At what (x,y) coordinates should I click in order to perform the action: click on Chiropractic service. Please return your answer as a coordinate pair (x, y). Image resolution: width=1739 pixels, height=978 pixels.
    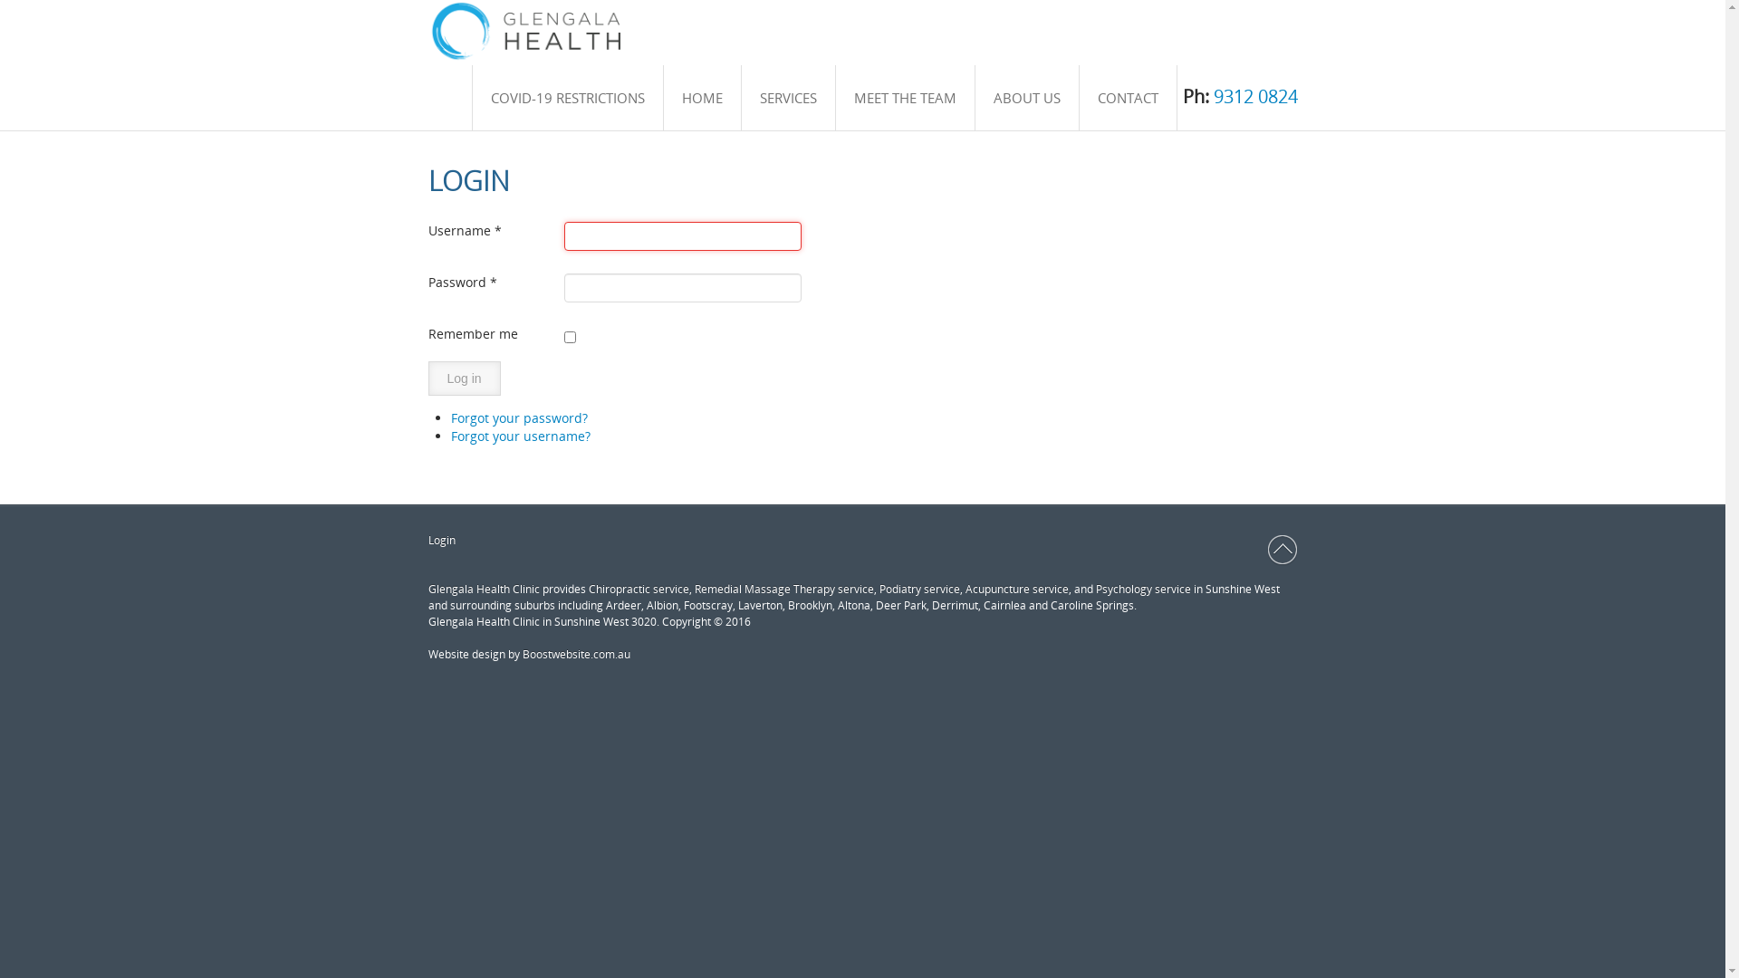
    Looking at the image, I should click on (639, 589).